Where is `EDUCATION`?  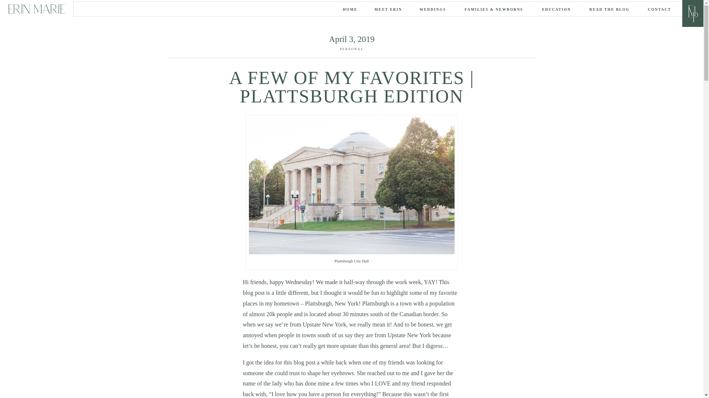
EDUCATION is located at coordinates (556, 9).